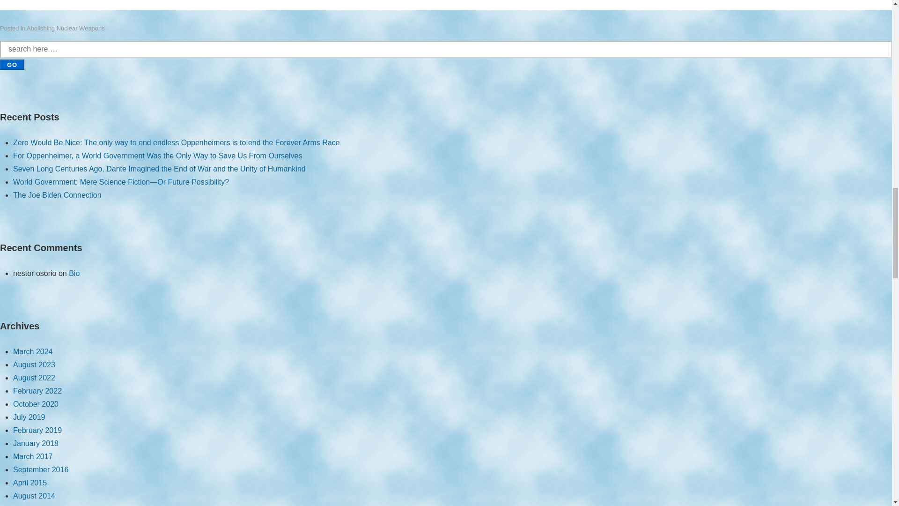 The image size is (899, 506). I want to click on February 2022, so click(37, 391).